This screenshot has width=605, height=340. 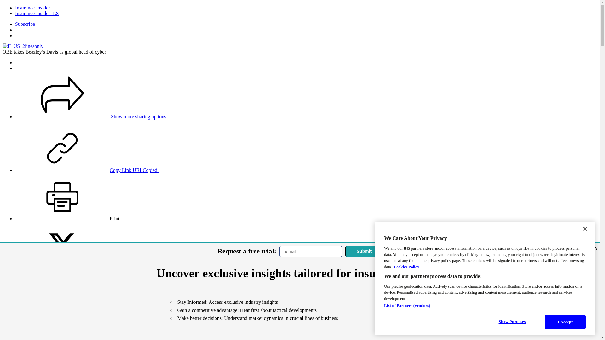 I want to click on Insurance Insider, so click(x=33, y=8).